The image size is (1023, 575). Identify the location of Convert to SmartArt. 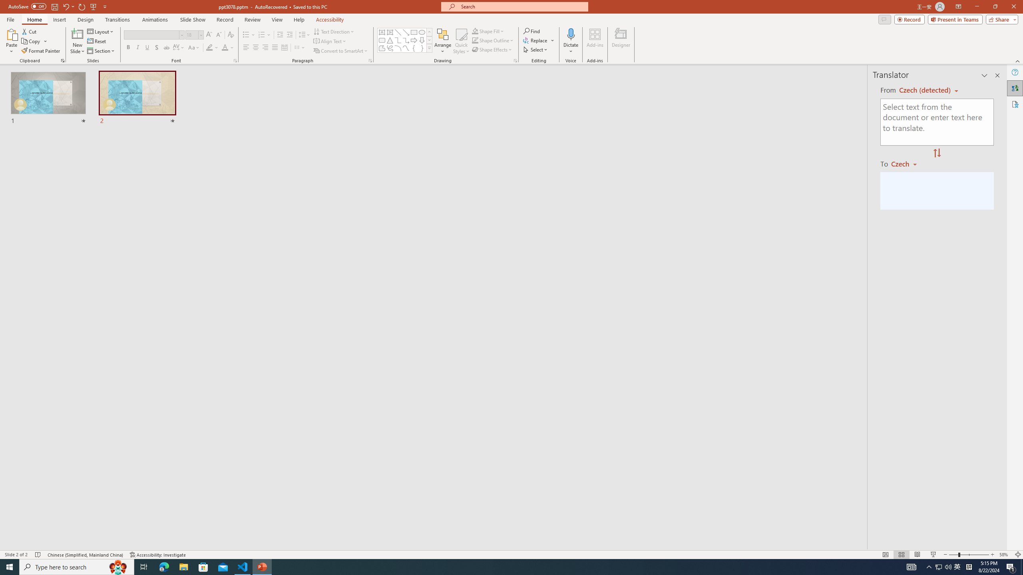
(341, 51).